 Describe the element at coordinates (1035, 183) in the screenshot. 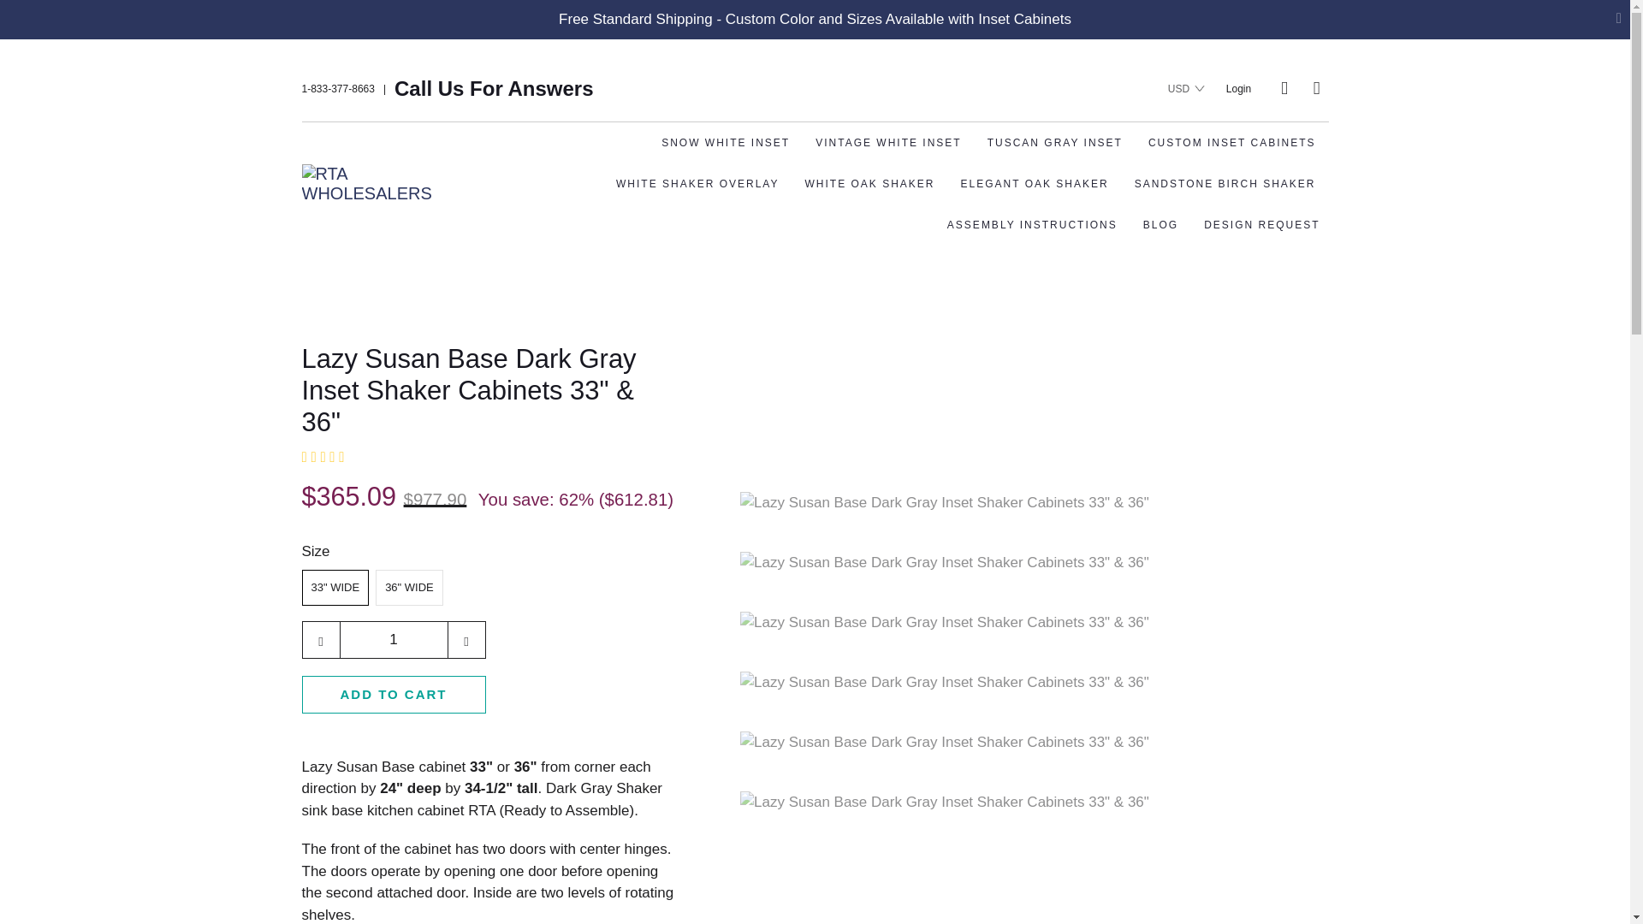

I see `ELEGANT OAK SHAKER` at that location.